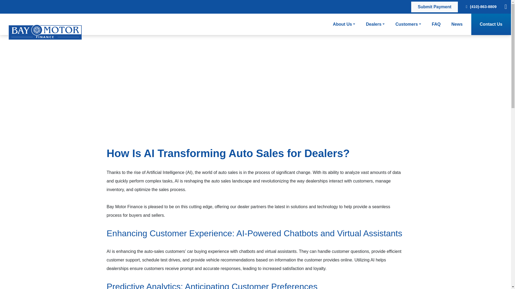 This screenshot has height=289, width=515. What do you see at coordinates (408, 24) in the screenshot?
I see `Customers` at bounding box center [408, 24].